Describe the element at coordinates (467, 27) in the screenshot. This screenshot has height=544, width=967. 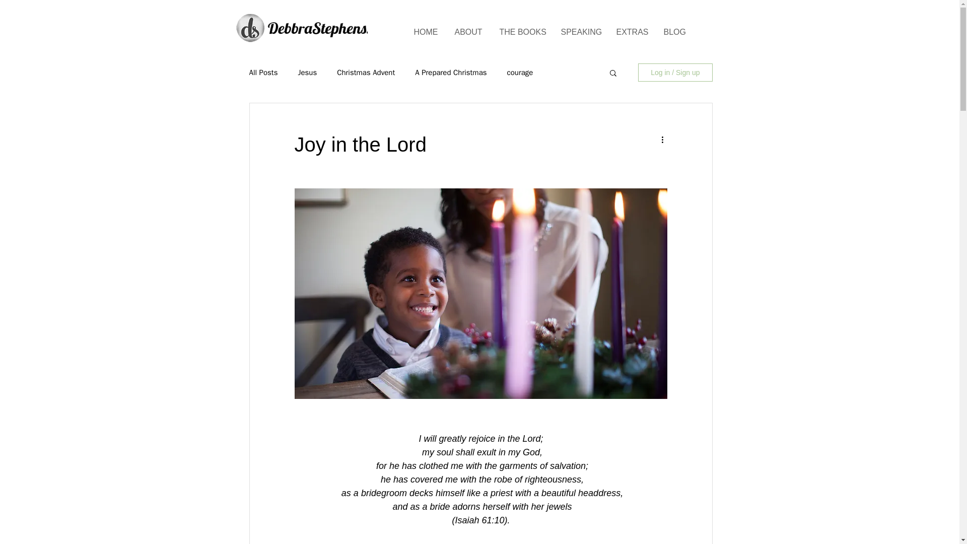
I see `ABOUT` at that location.